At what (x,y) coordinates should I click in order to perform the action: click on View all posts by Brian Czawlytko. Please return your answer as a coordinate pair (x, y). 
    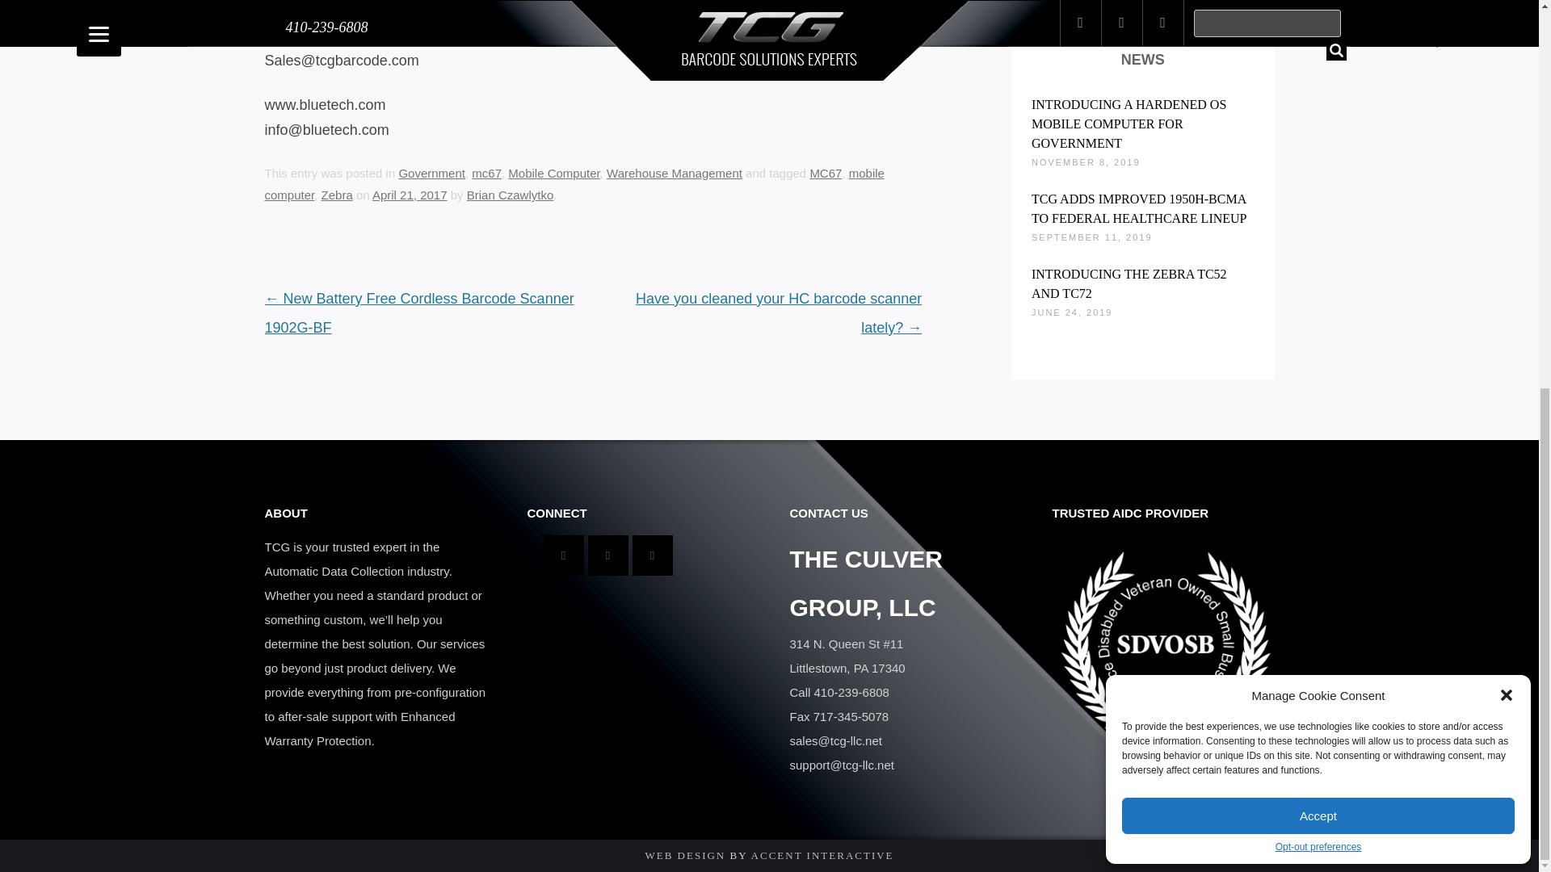
    Looking at the image, I should click on (510, 195).